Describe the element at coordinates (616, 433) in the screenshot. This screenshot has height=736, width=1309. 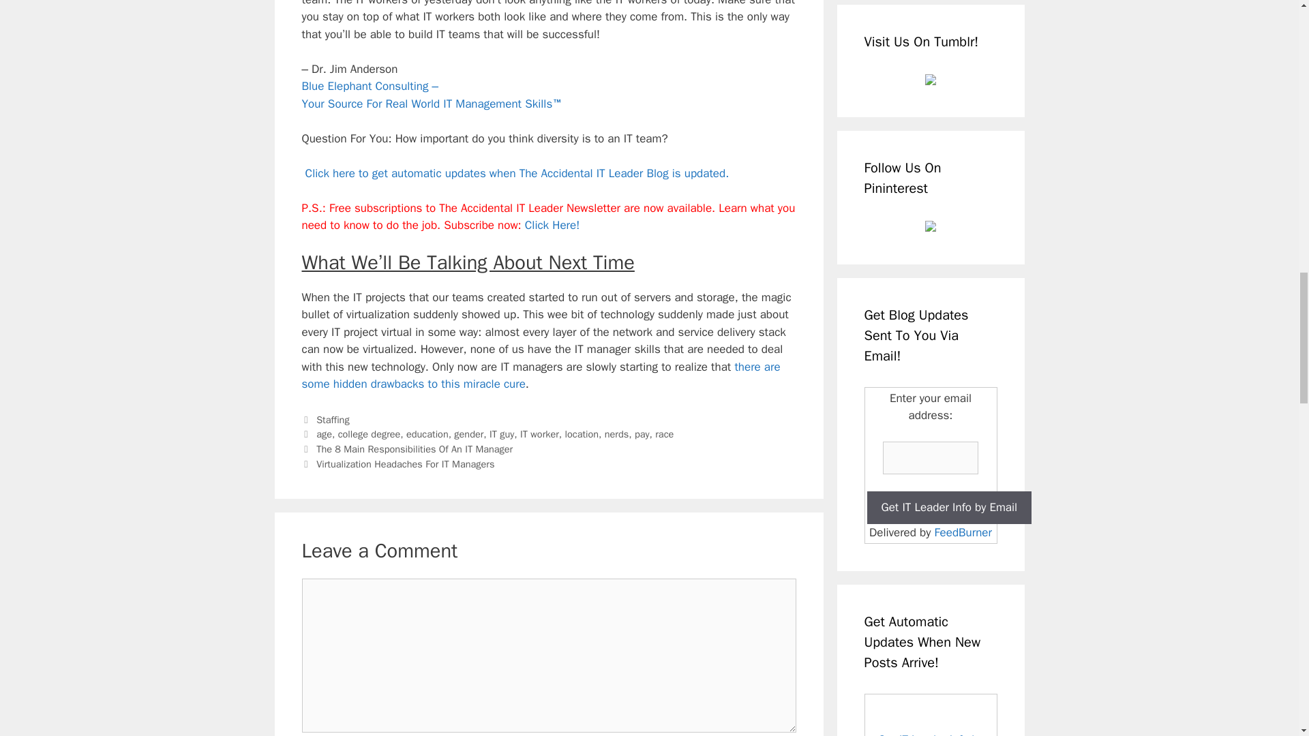
I see `nerds` at that location.